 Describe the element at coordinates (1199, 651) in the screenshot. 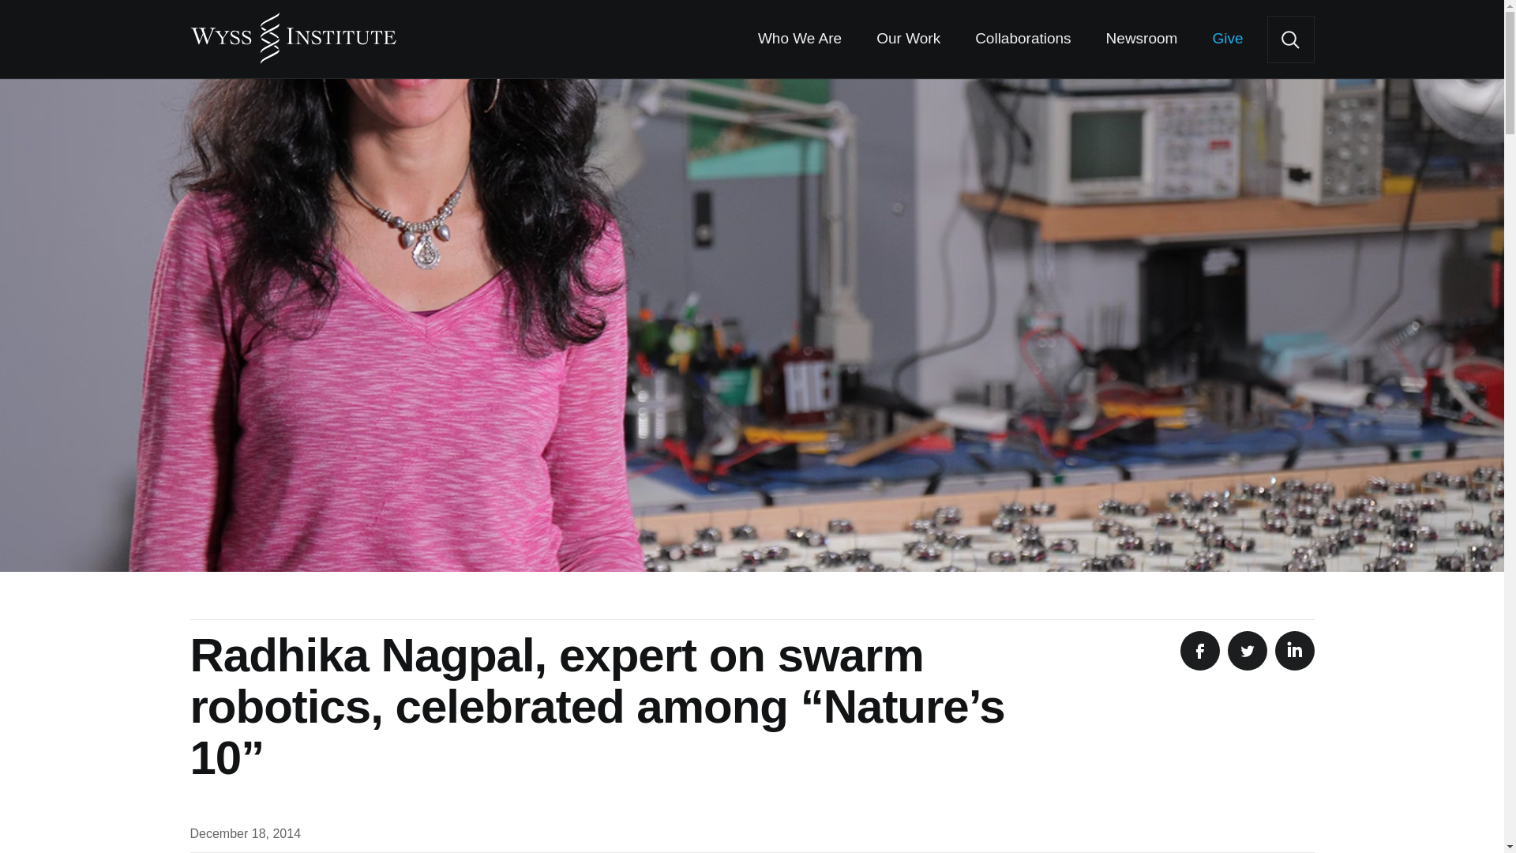

I see `Facebook` at that location.